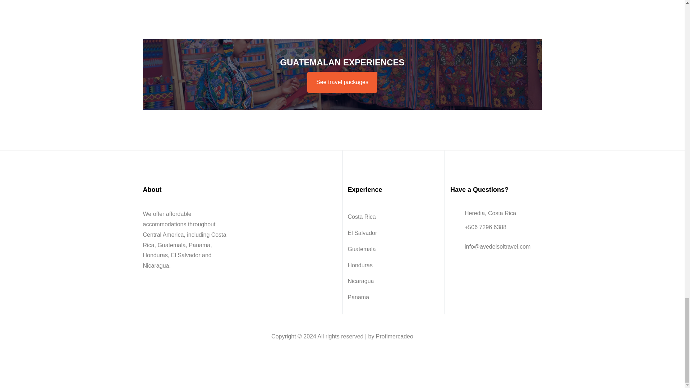 The image size is (690, 388). What do you see at coordinates (394, 281) in the screenshot?
I see `Nicaragua` at bounding box center [394, 281].